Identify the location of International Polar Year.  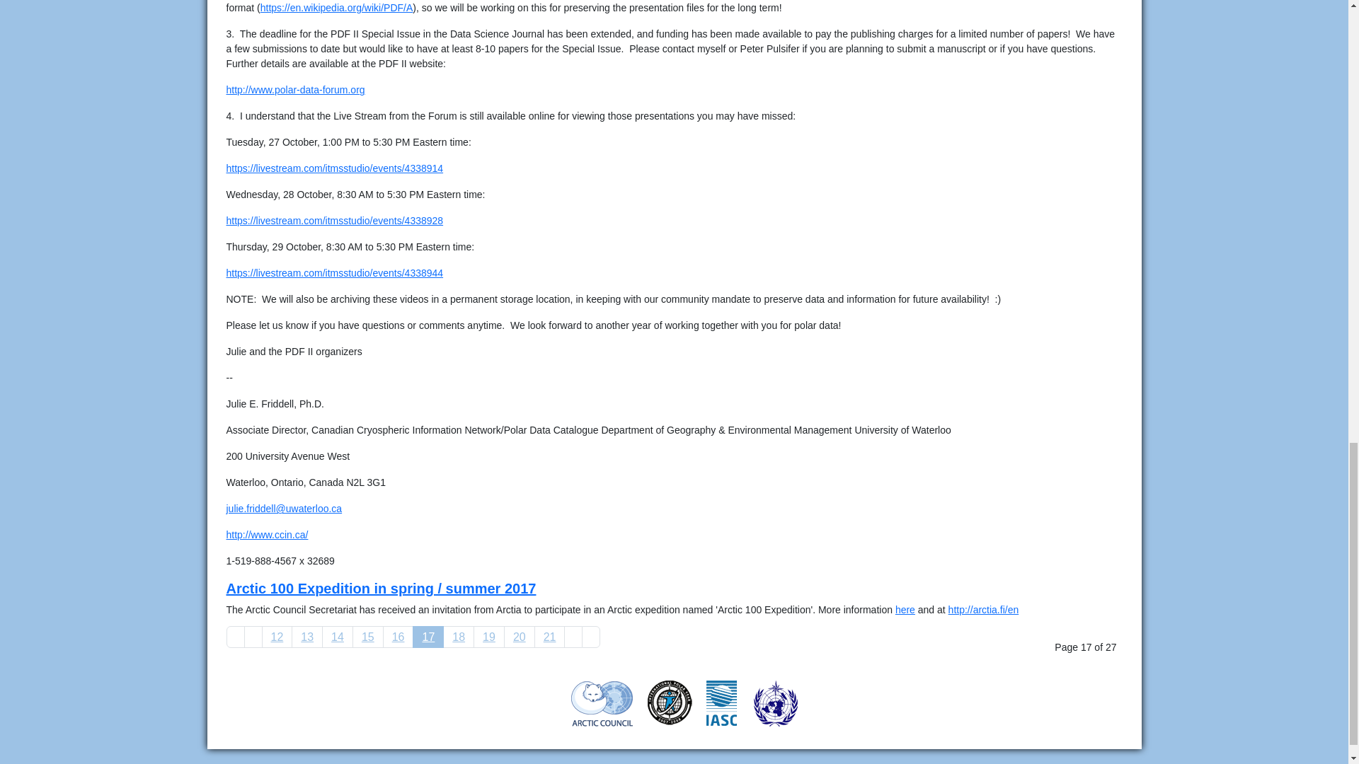
(669, 702).